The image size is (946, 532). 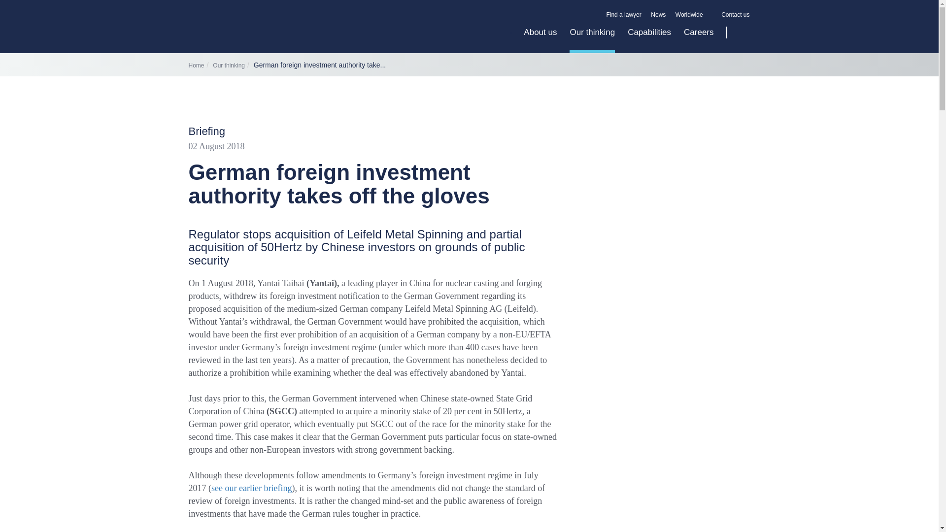 I want to click on Worldwide, so click(x=694, y=15).